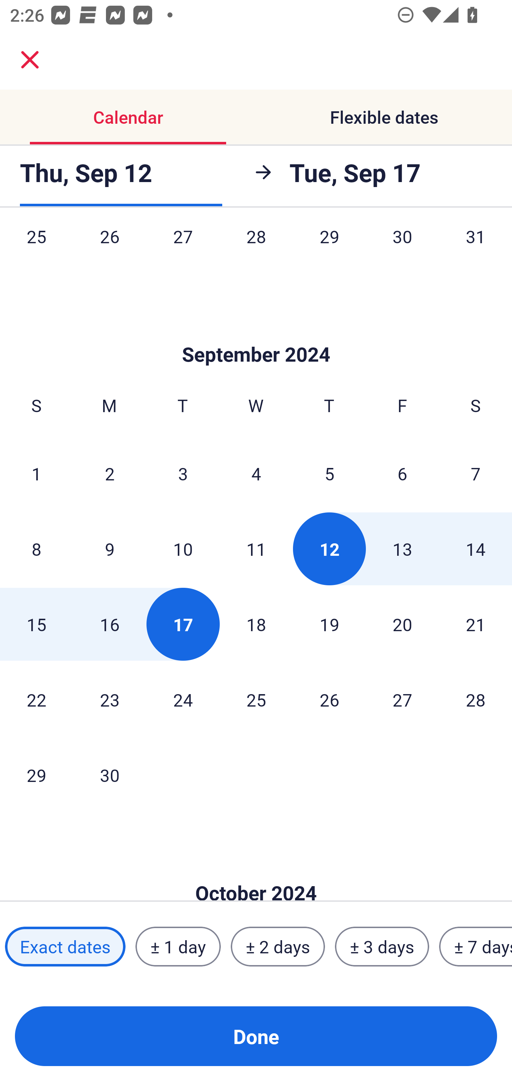 This screenshot has height=1081, width=512. Describe the element at coordinates (402, 624) in the screenshot. I see `20 Friday, September 20, 2024` at that location.